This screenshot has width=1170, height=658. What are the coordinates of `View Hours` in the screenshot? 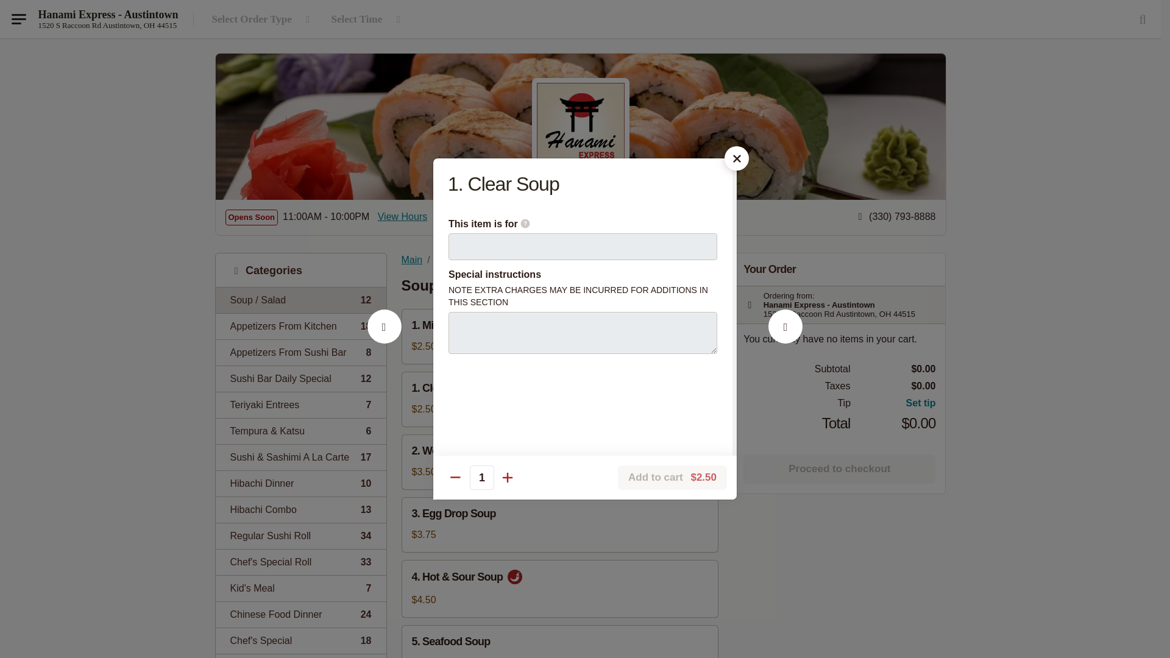 It's located at (263, 19).